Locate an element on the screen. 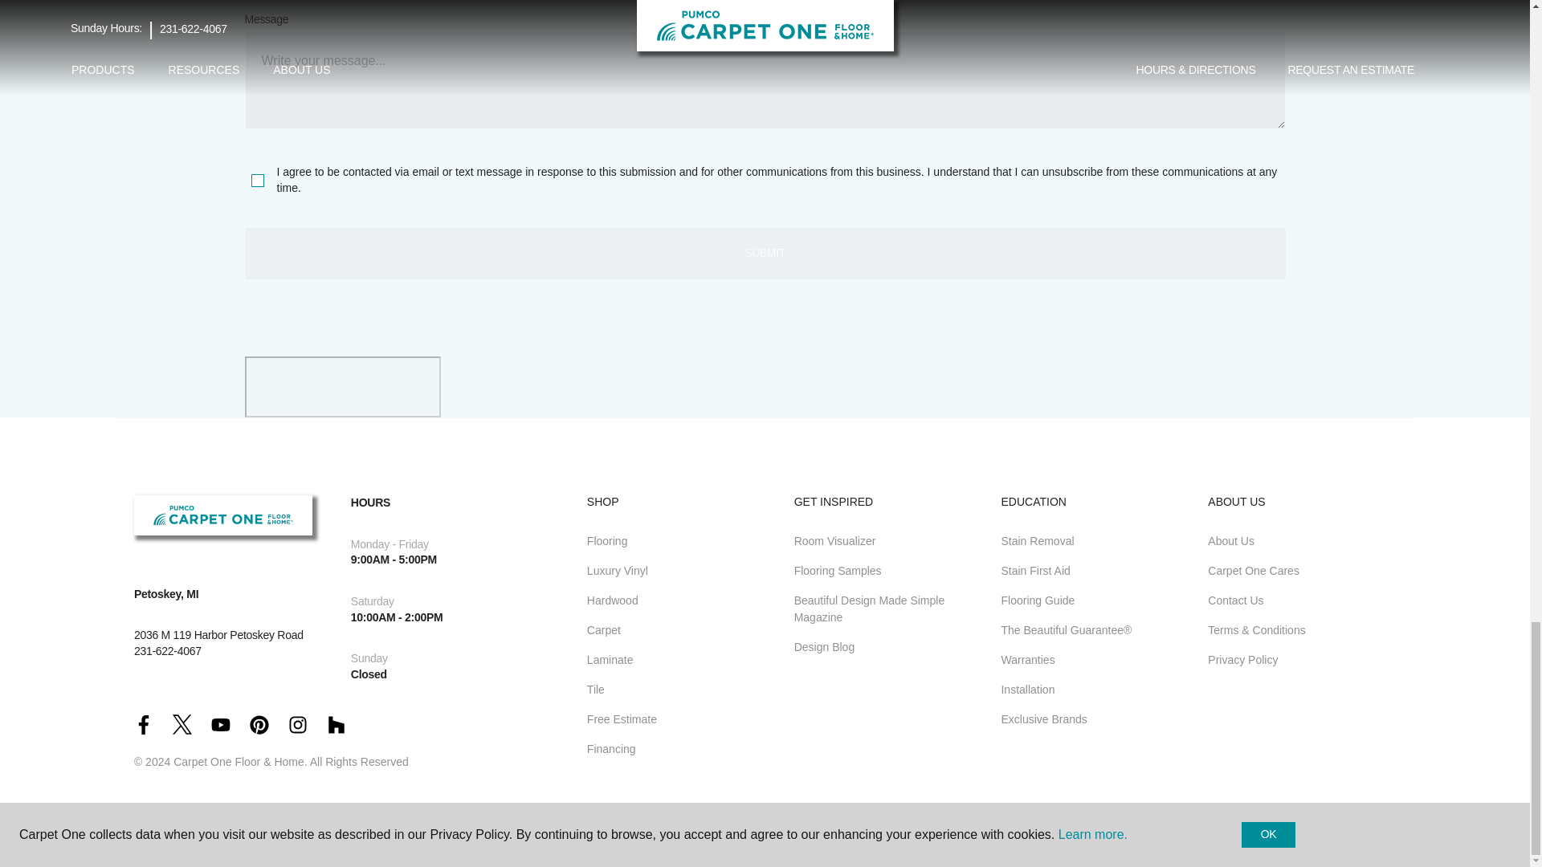 The image size is (1542, 867). MyMessage is located at coordinates (764, 79).